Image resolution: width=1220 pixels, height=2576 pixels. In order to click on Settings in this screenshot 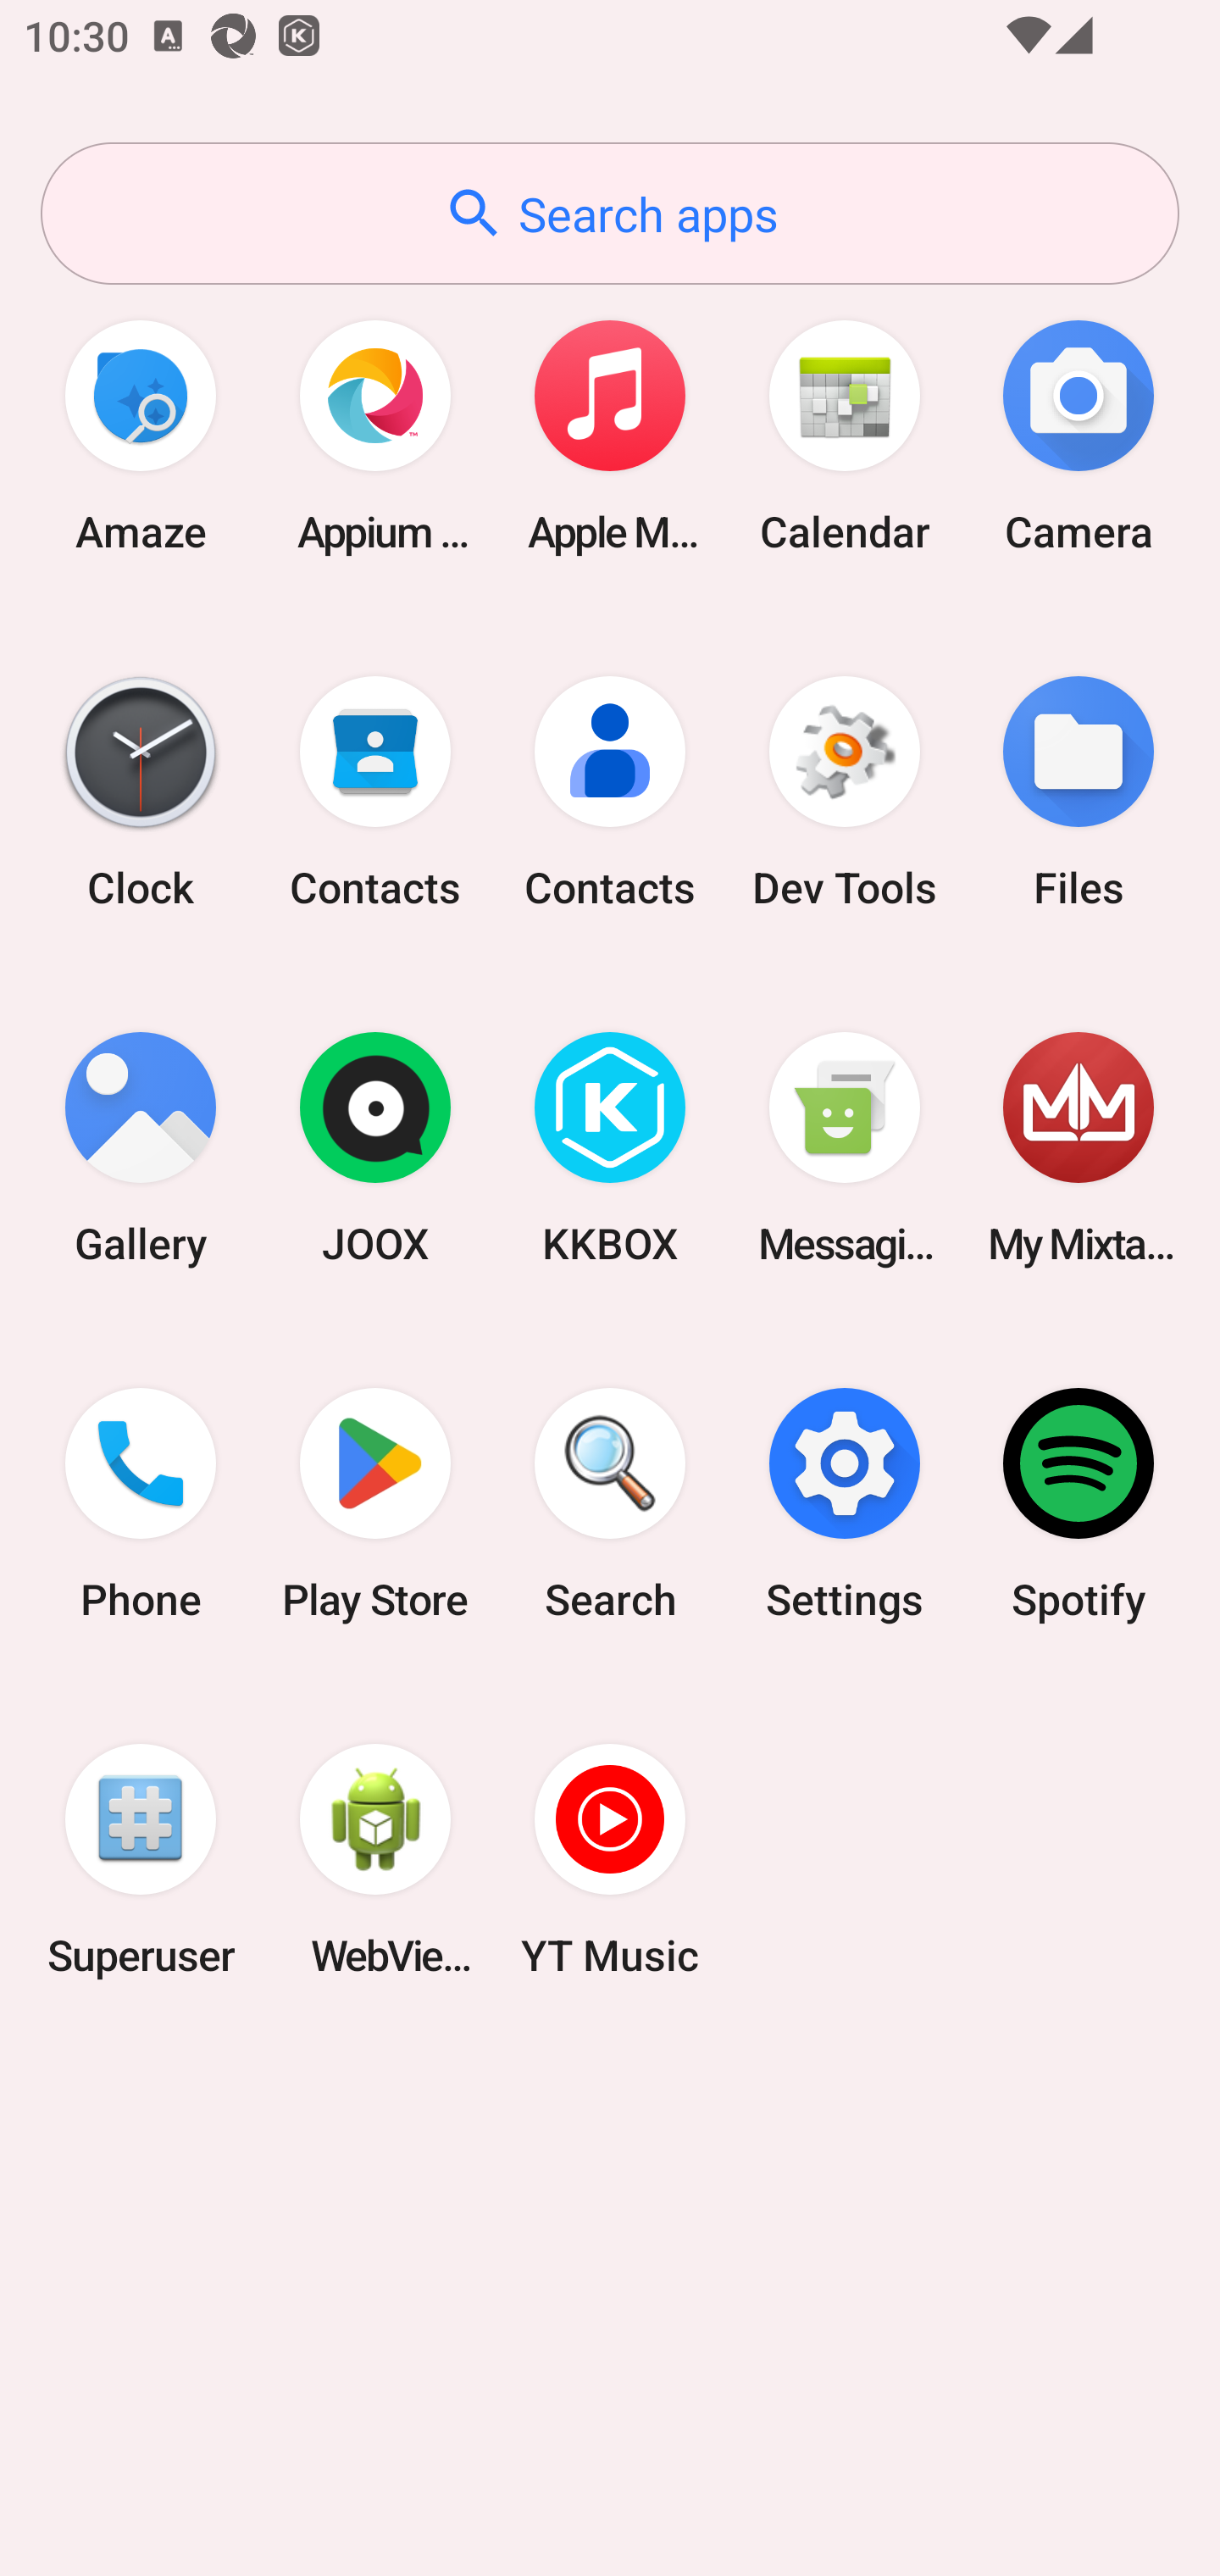, I will do `click(844, 1504)`.